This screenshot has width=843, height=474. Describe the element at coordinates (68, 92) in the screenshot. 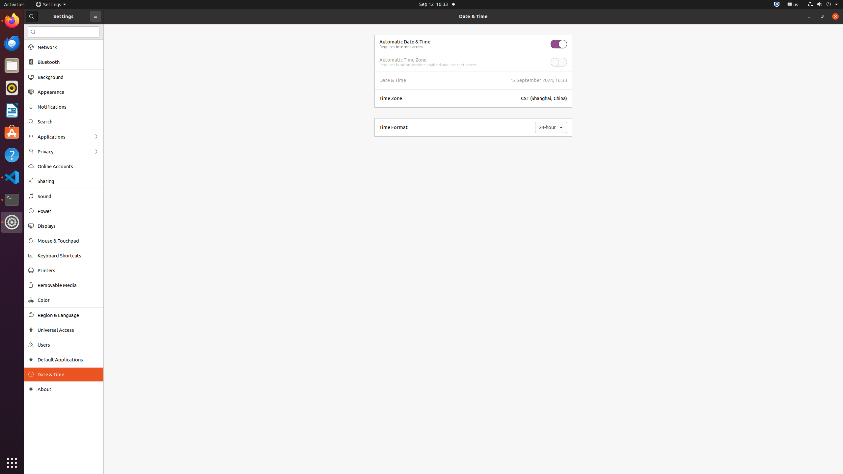

I see `Appearance` at that location.